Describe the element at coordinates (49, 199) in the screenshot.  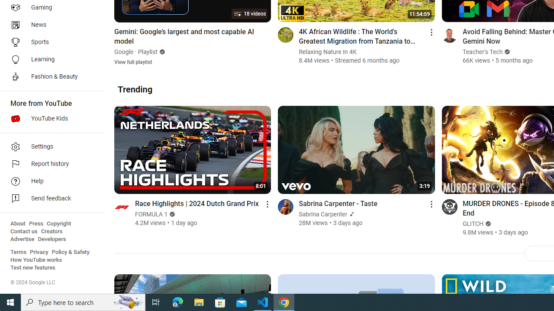
I see `Send feedback` at that location.